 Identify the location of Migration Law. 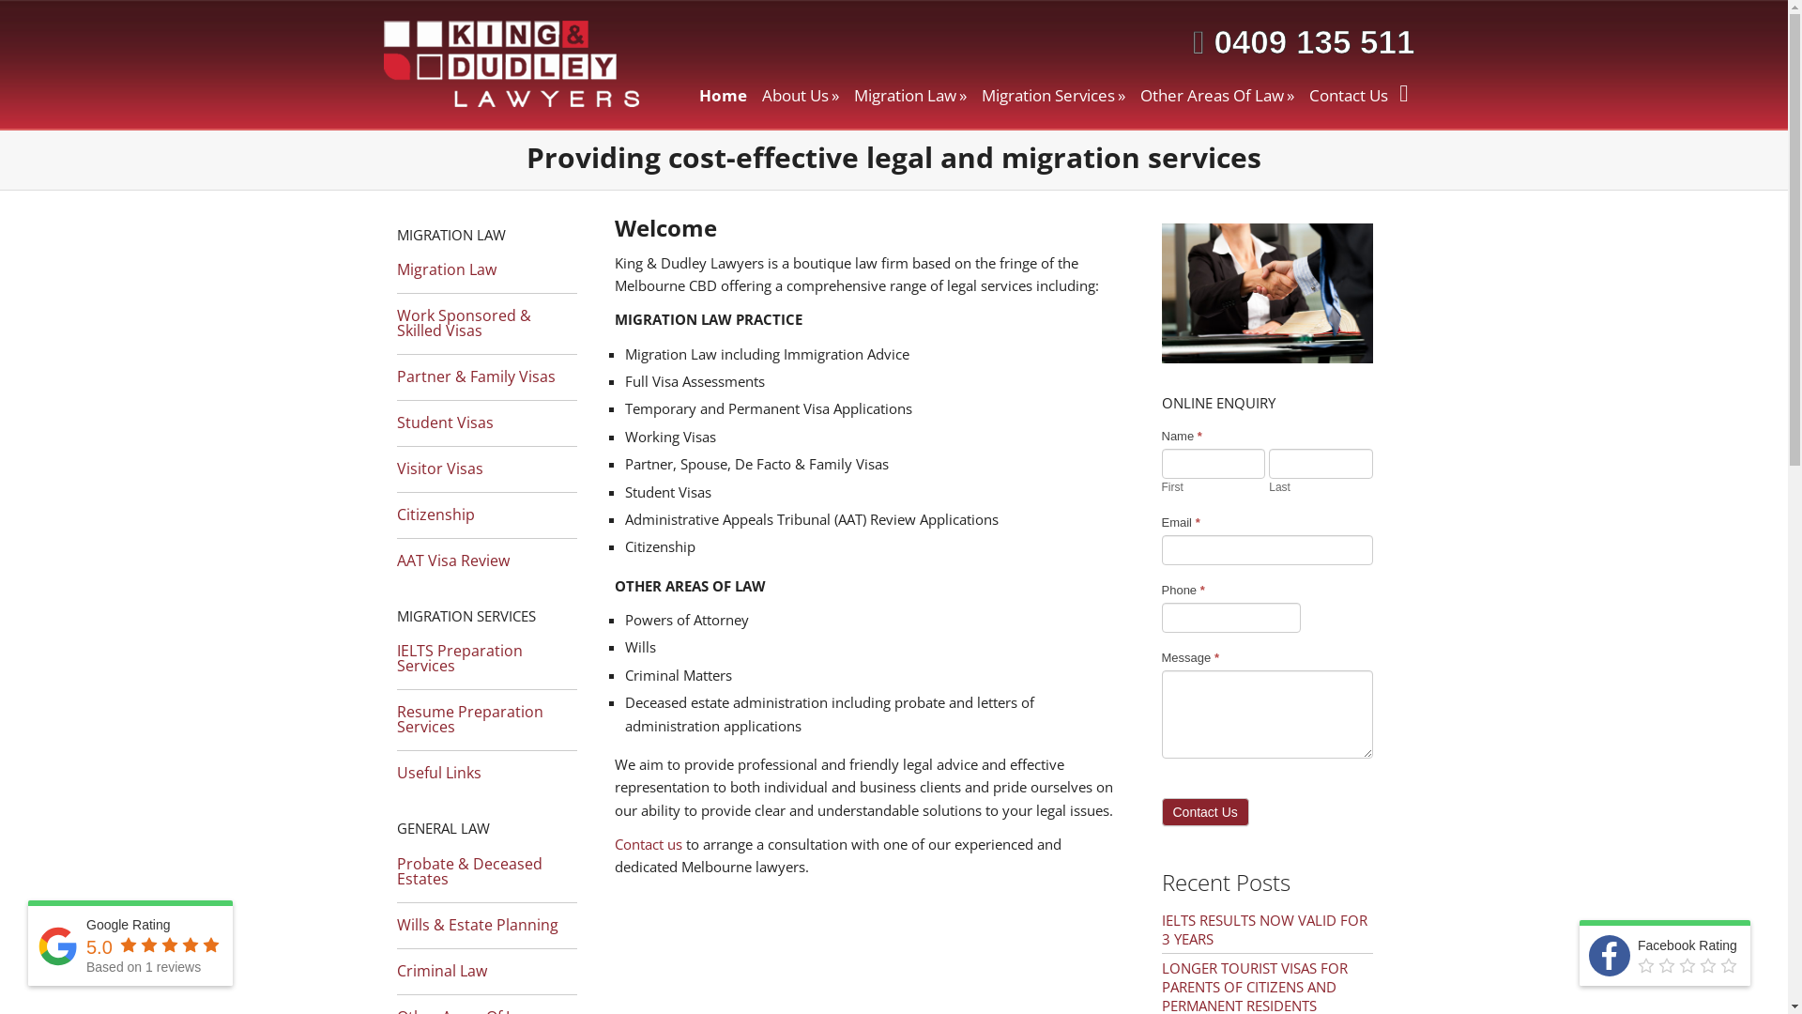
(910, 96).